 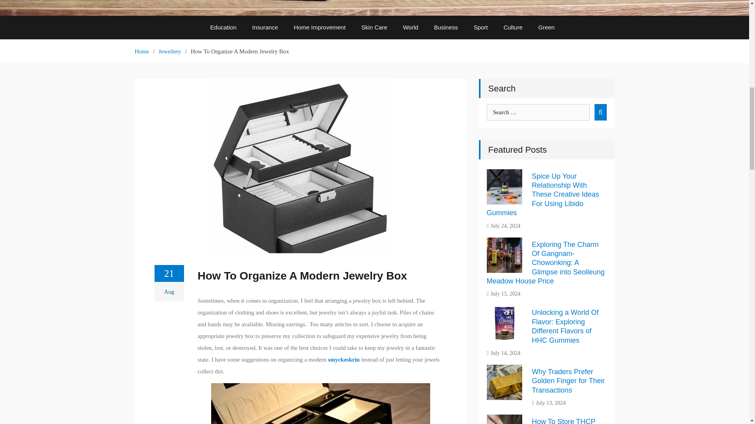 What do you see at coordinates (481, 27) in the screenshot?
I see `Sport` at bounding box center [481, 27].